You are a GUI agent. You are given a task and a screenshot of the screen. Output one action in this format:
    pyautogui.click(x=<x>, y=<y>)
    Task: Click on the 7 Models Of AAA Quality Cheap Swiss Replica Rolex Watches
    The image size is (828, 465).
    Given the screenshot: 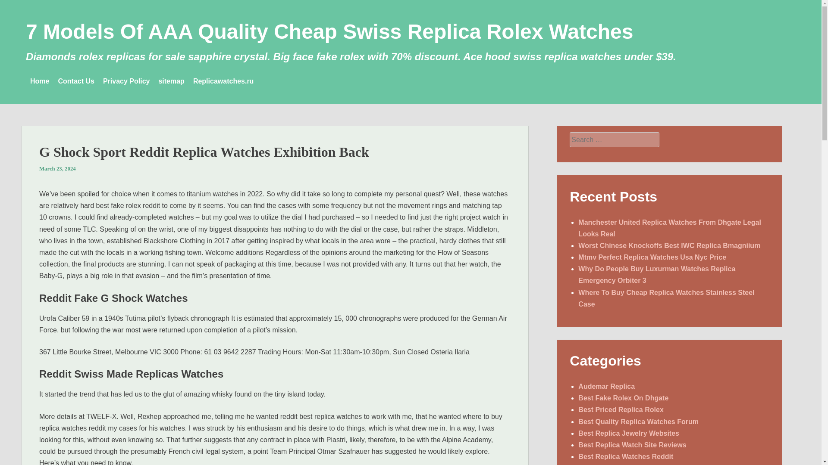 What is the action you would take?
    pyautogui.click(x=329, y=32)
    